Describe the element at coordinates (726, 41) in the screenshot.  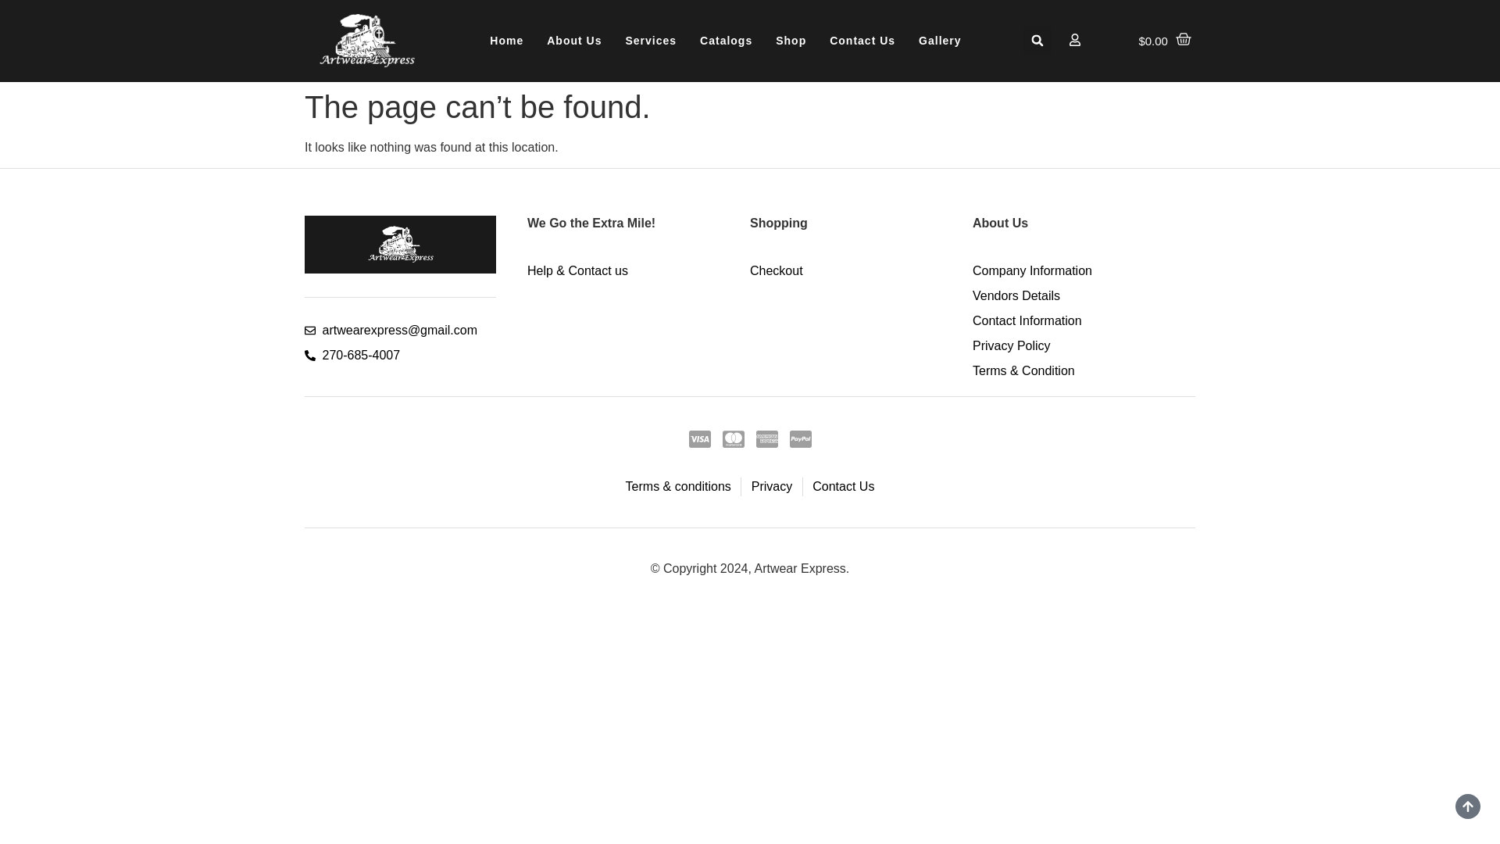
I see `Catalogs` at that location.